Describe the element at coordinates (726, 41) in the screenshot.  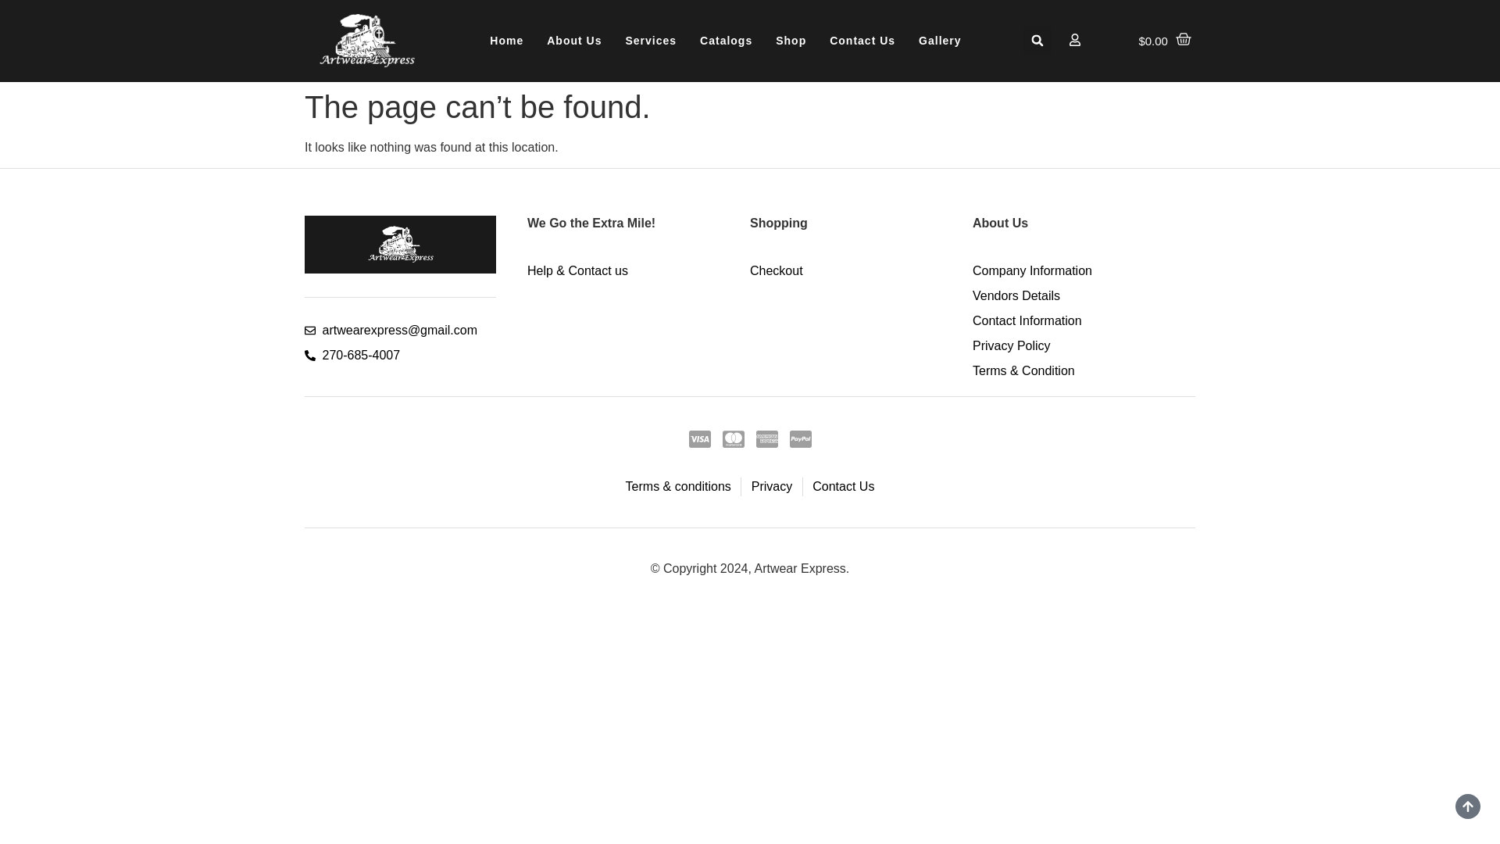
I see `Catalogs` at that location.